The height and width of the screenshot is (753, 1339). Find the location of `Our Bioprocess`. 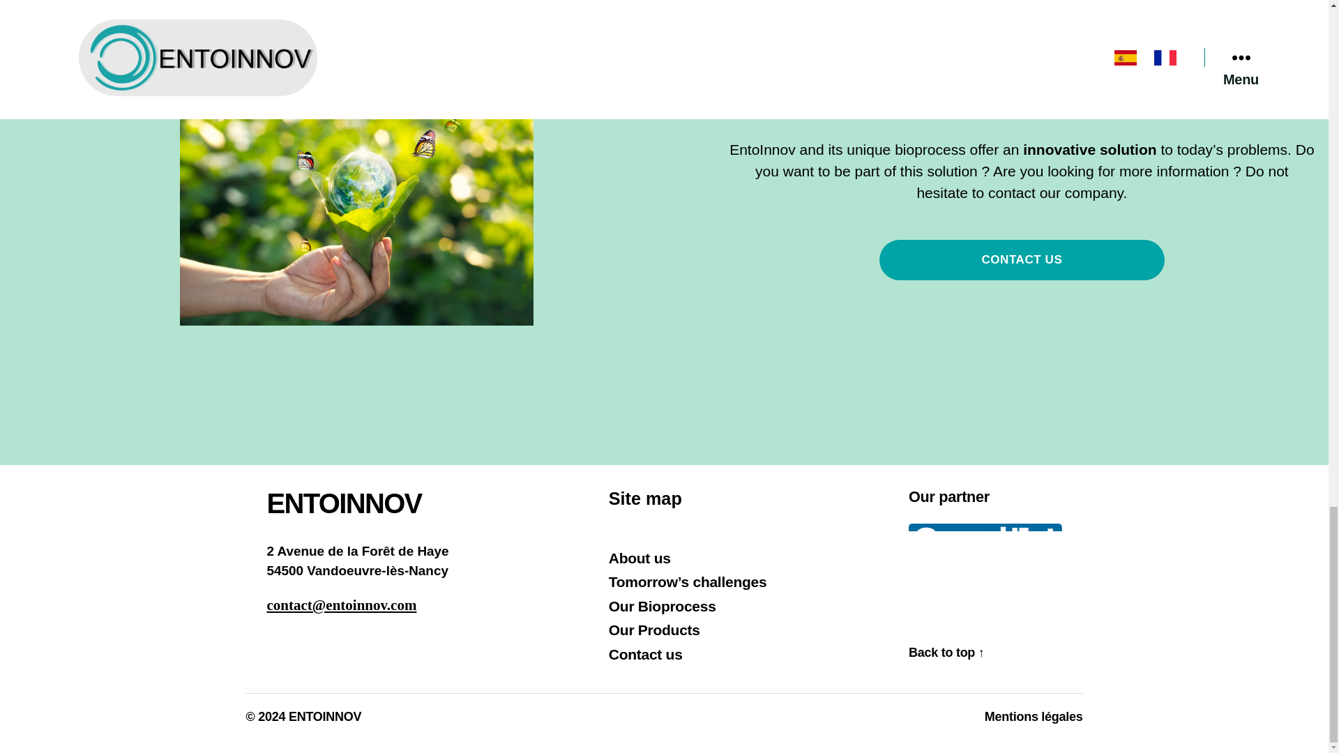

Our Bioprocess is located at coordinates (663, 606).